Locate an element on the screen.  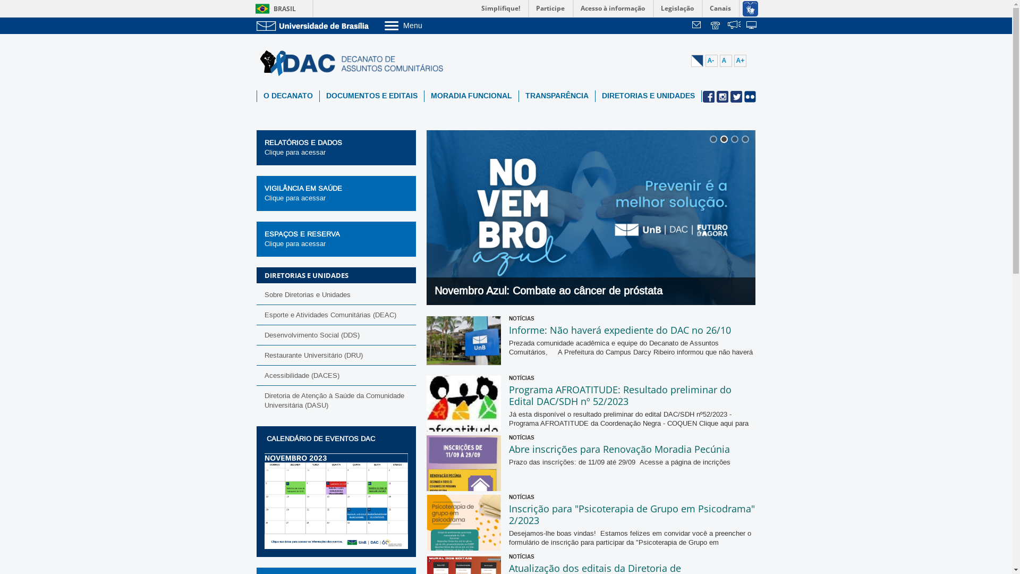
Menu is located at coordinates (430, 26).